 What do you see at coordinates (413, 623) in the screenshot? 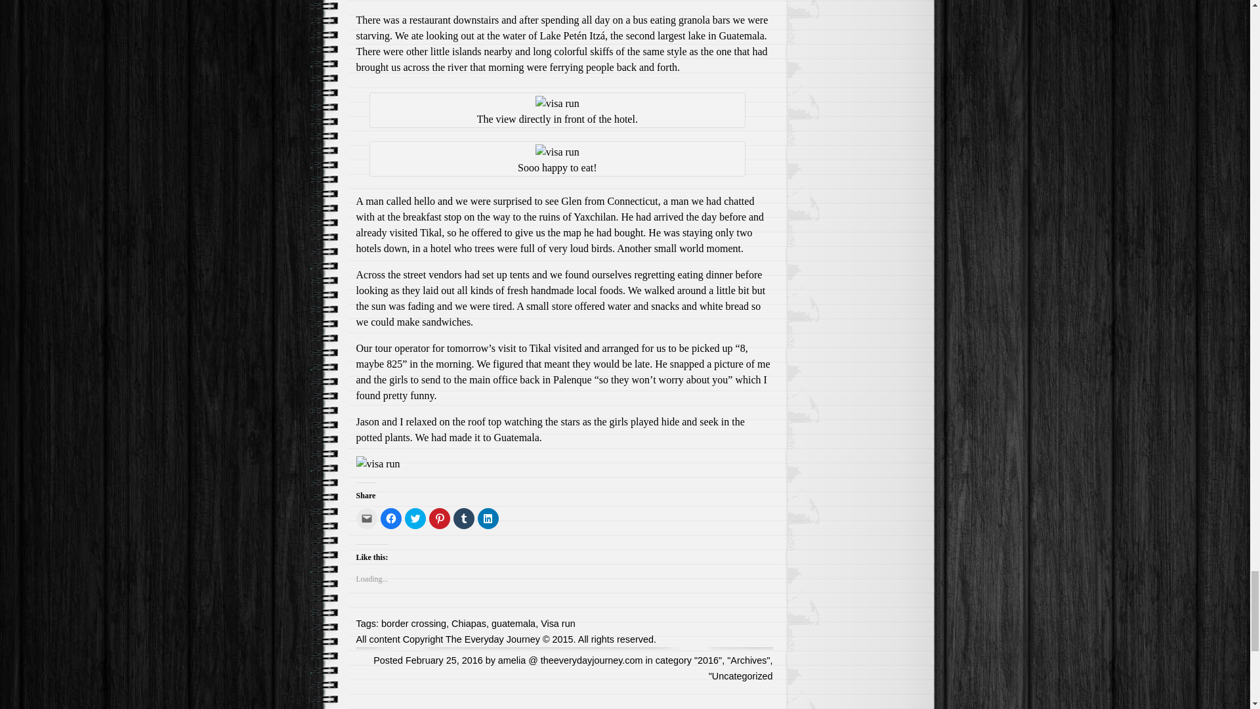
I see `border crossing` at bounding box center [413, 623].